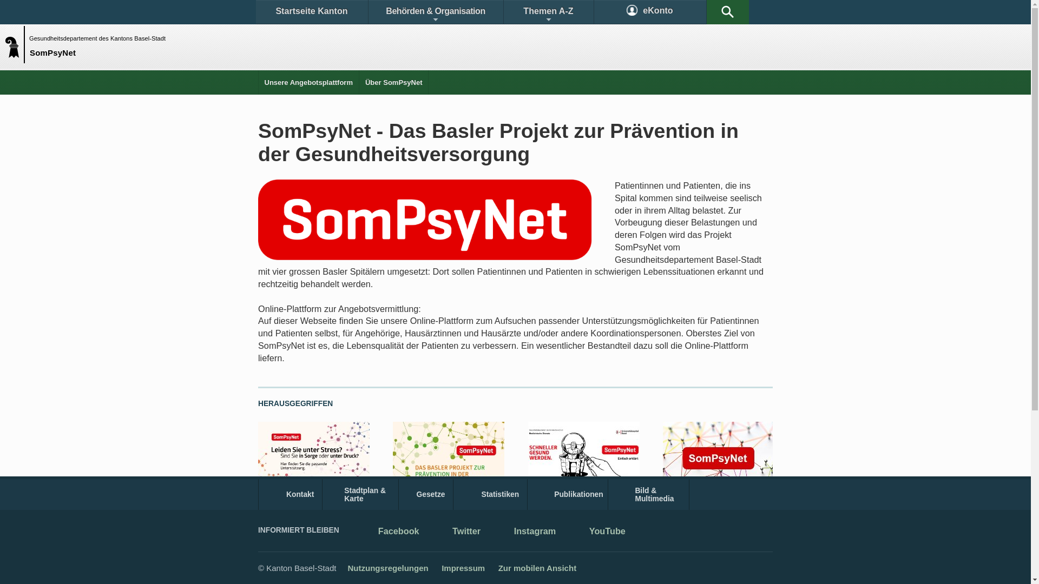 The width and height of the screenshot is (1039, 584). I want to click on Stadtplan & Karte, so click(360, 494).